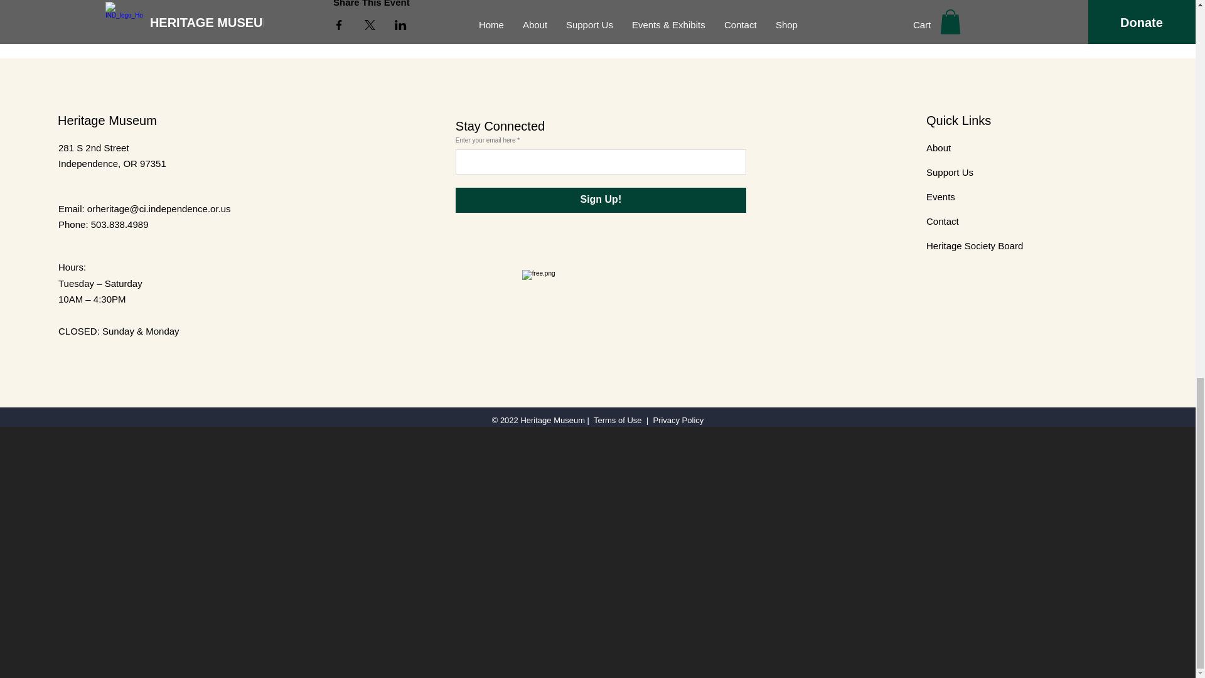 The height and width of the screenshot is (678, 1205). Describe the element at coordinates (618, 421) in the screenshot. I see `Terms of Use` at that location.